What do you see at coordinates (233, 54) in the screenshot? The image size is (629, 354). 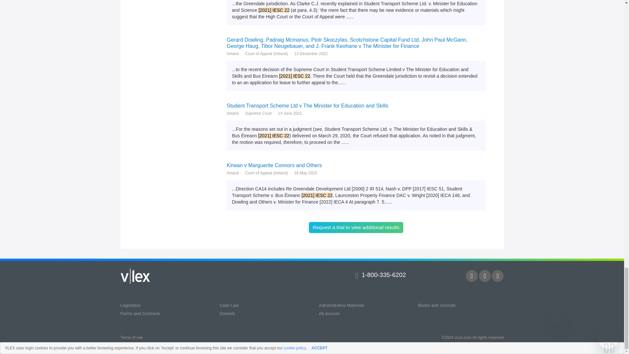 I see `Ireland` at bounding box center [233, 54].